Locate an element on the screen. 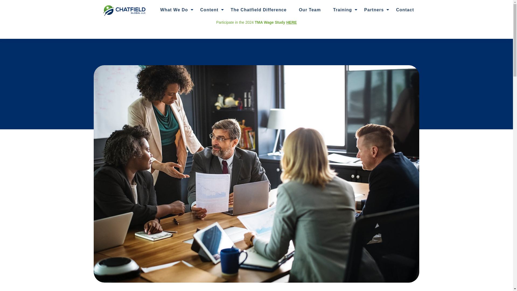 The image size is (517, 291). Contact is located at coordinates (405, 10).